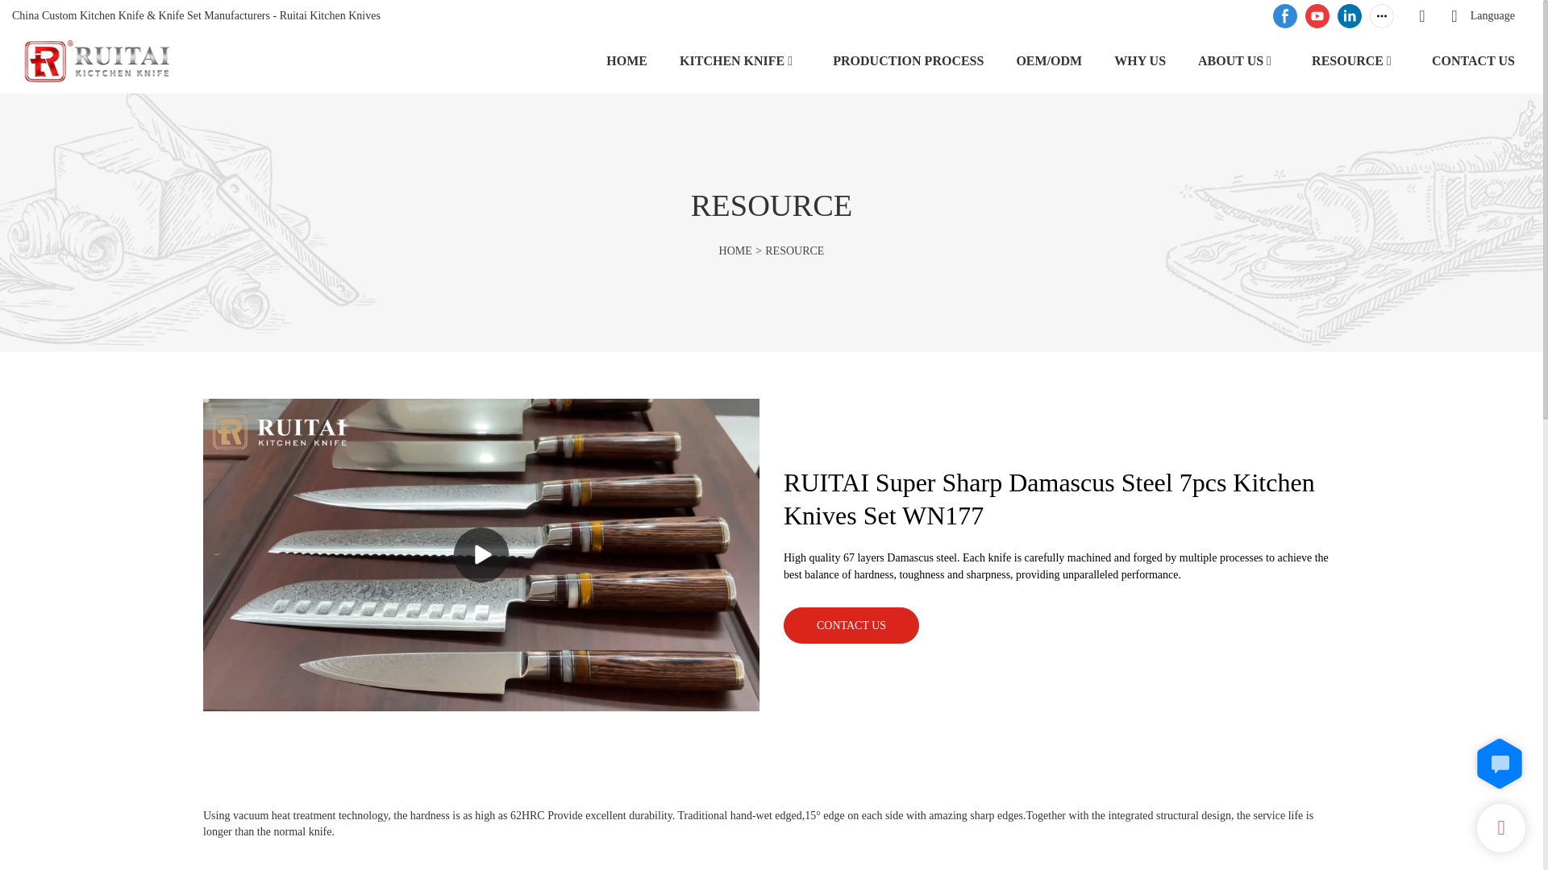 The width and height of the screenshot is (1548, 870). I want to click on linkedin, so click(1349, 16).